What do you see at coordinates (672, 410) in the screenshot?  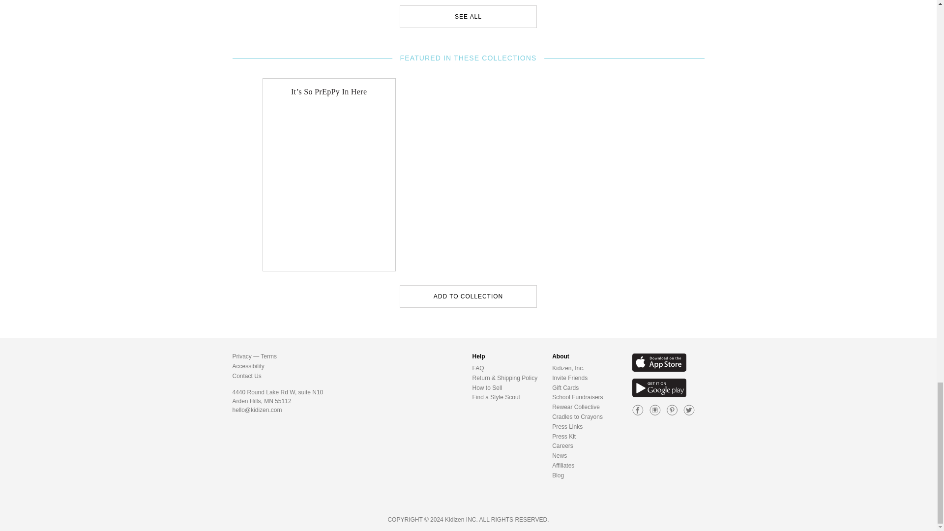 I see `Group 5 Created with Sketch.` at bounding box center [672, 410].